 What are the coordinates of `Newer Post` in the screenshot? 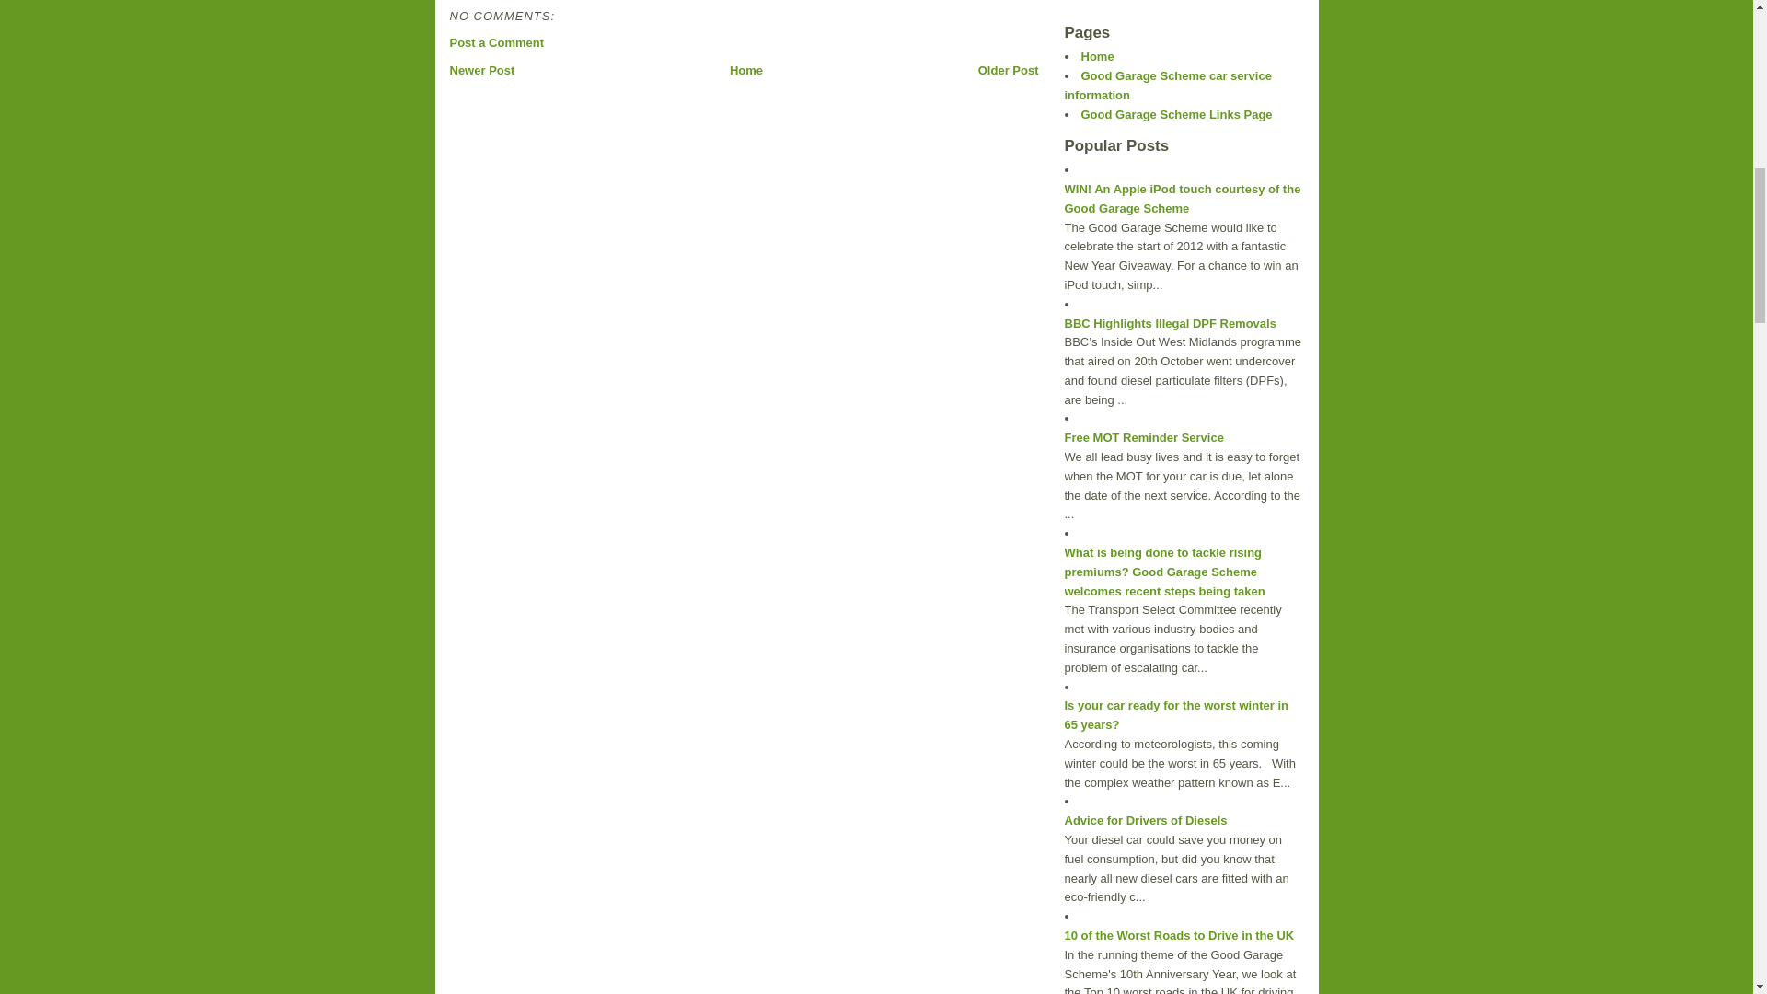 It's located at (480, 70).